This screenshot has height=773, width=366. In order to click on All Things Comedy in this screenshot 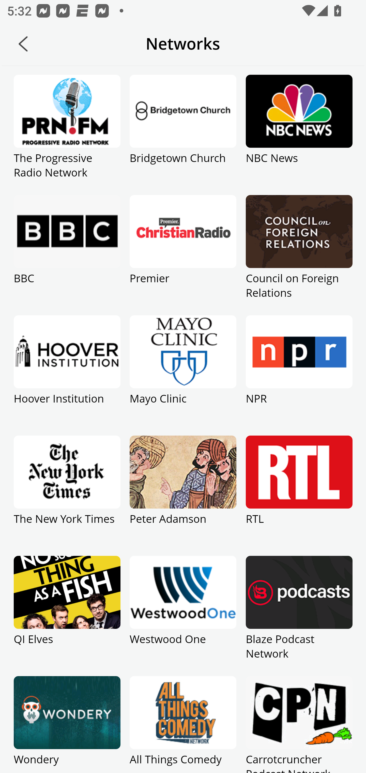, I will do `click(183, 725)`.